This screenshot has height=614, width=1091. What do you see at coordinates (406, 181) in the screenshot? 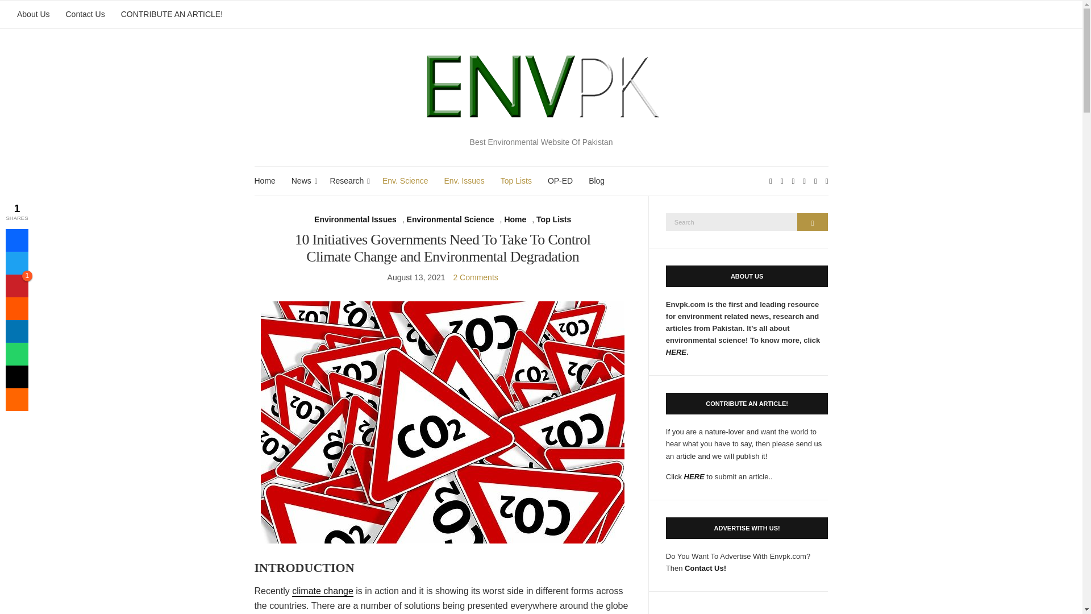
I see `Env. Science` at bounding box center [406, 181].